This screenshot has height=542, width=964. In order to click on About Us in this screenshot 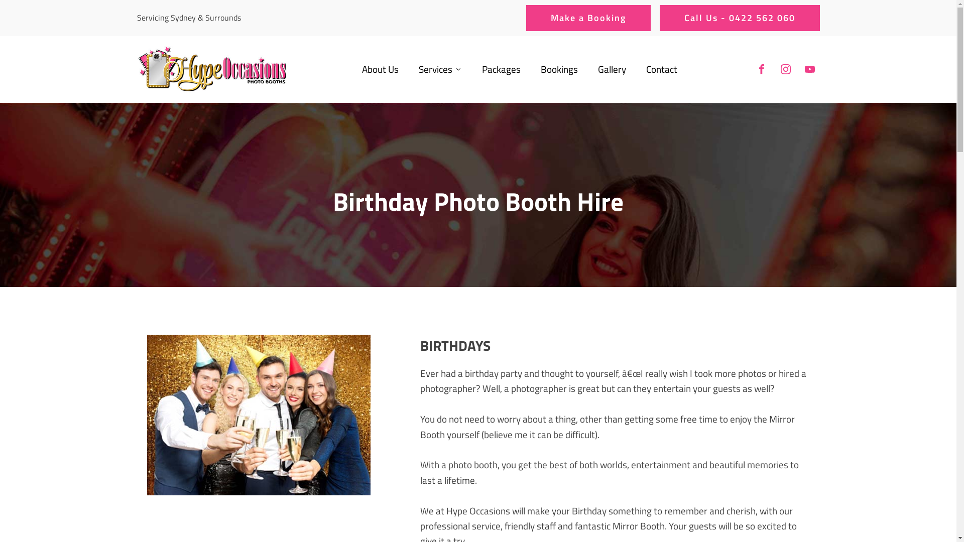, I will do `click(380, 69)`.